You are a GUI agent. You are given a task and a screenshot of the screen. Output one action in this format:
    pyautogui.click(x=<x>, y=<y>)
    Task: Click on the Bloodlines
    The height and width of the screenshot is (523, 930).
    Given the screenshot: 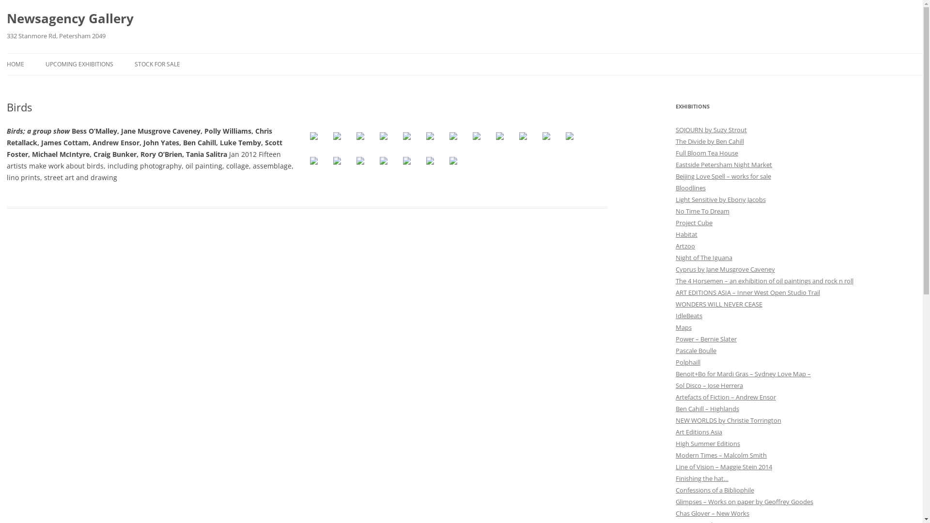 What is the action you would take?
    pyautogui.click(x=691, y=188)
    